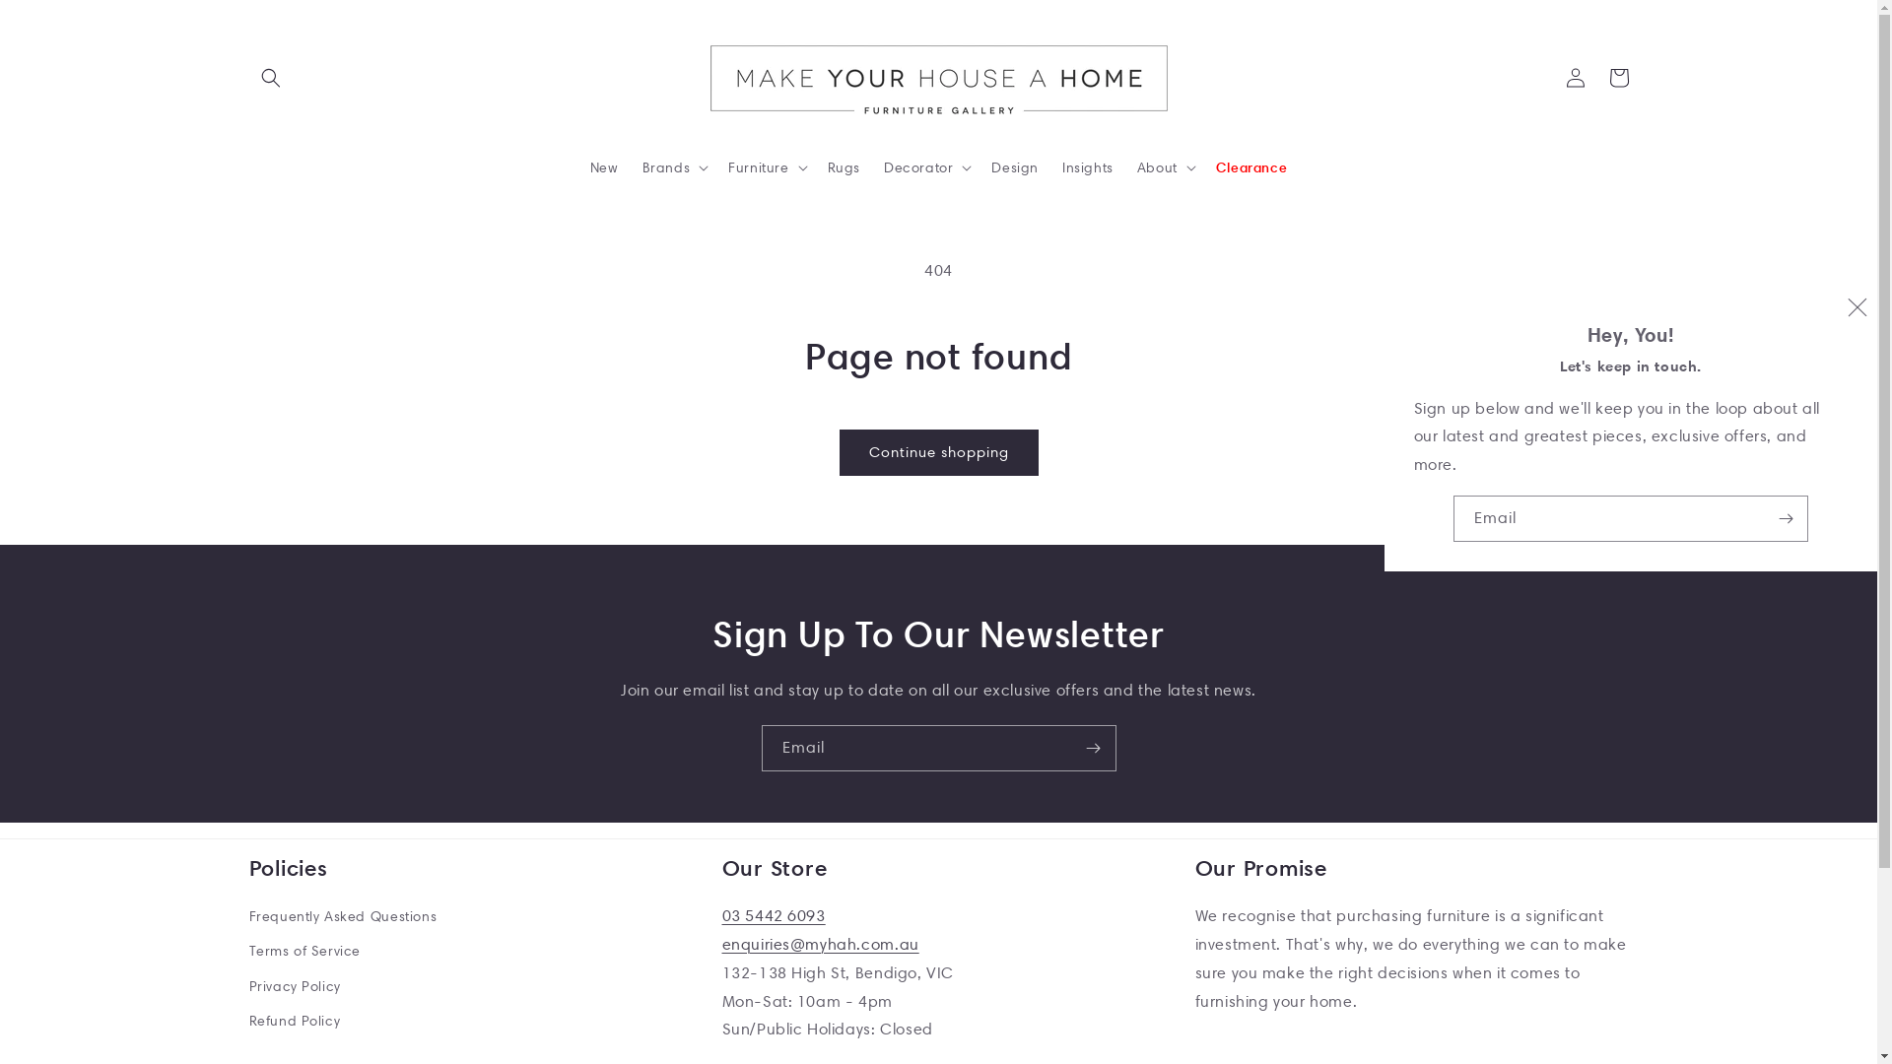 The image size is (1892, 1064). I want to click on Design, so click(1015, 166).